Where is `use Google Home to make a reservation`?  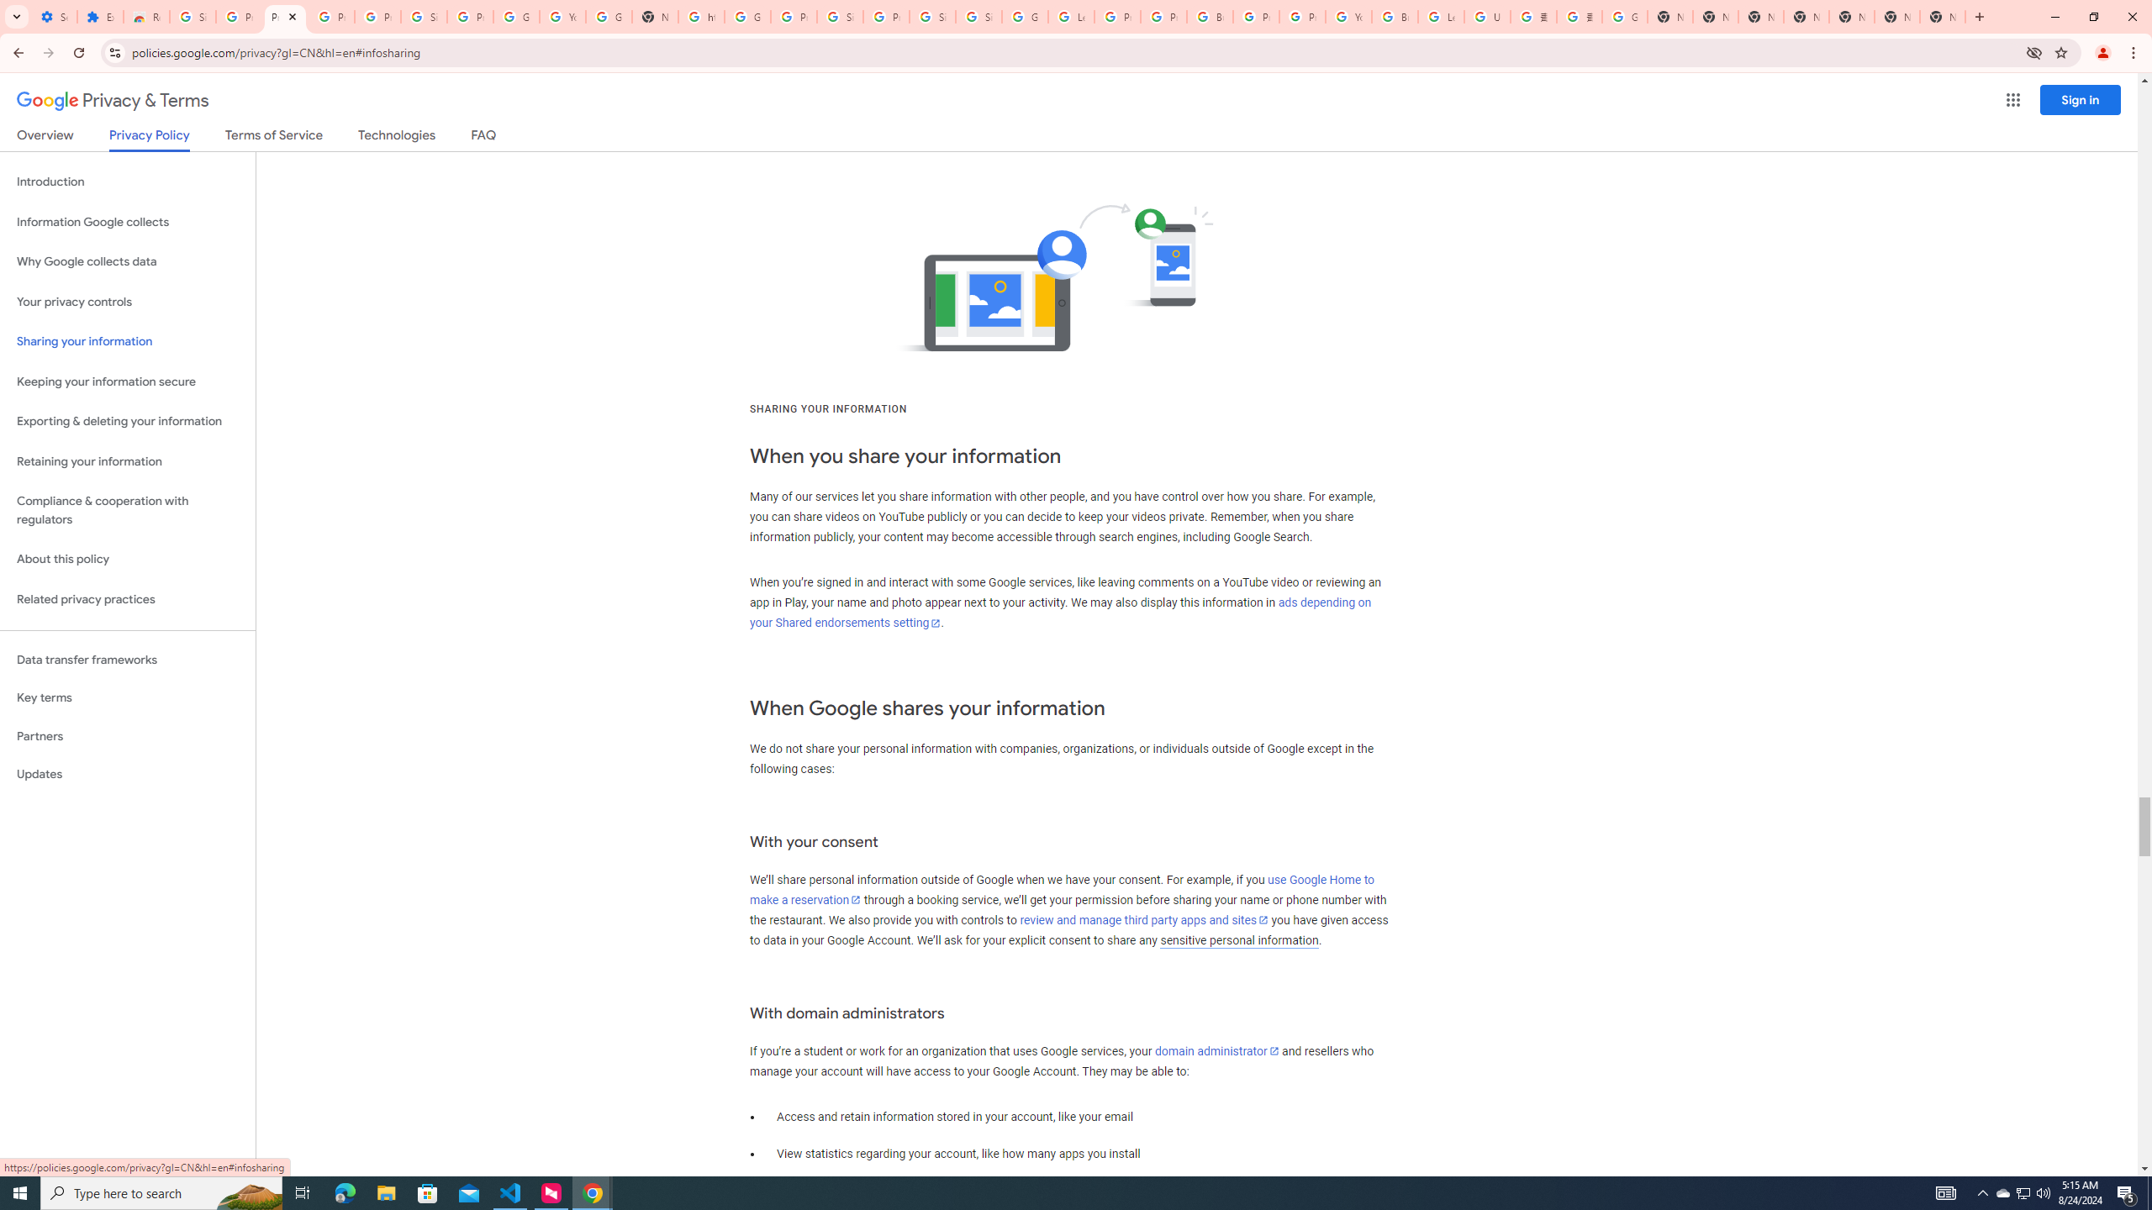 use Google Home to make a reservation is located at coordinates (1061, 890).